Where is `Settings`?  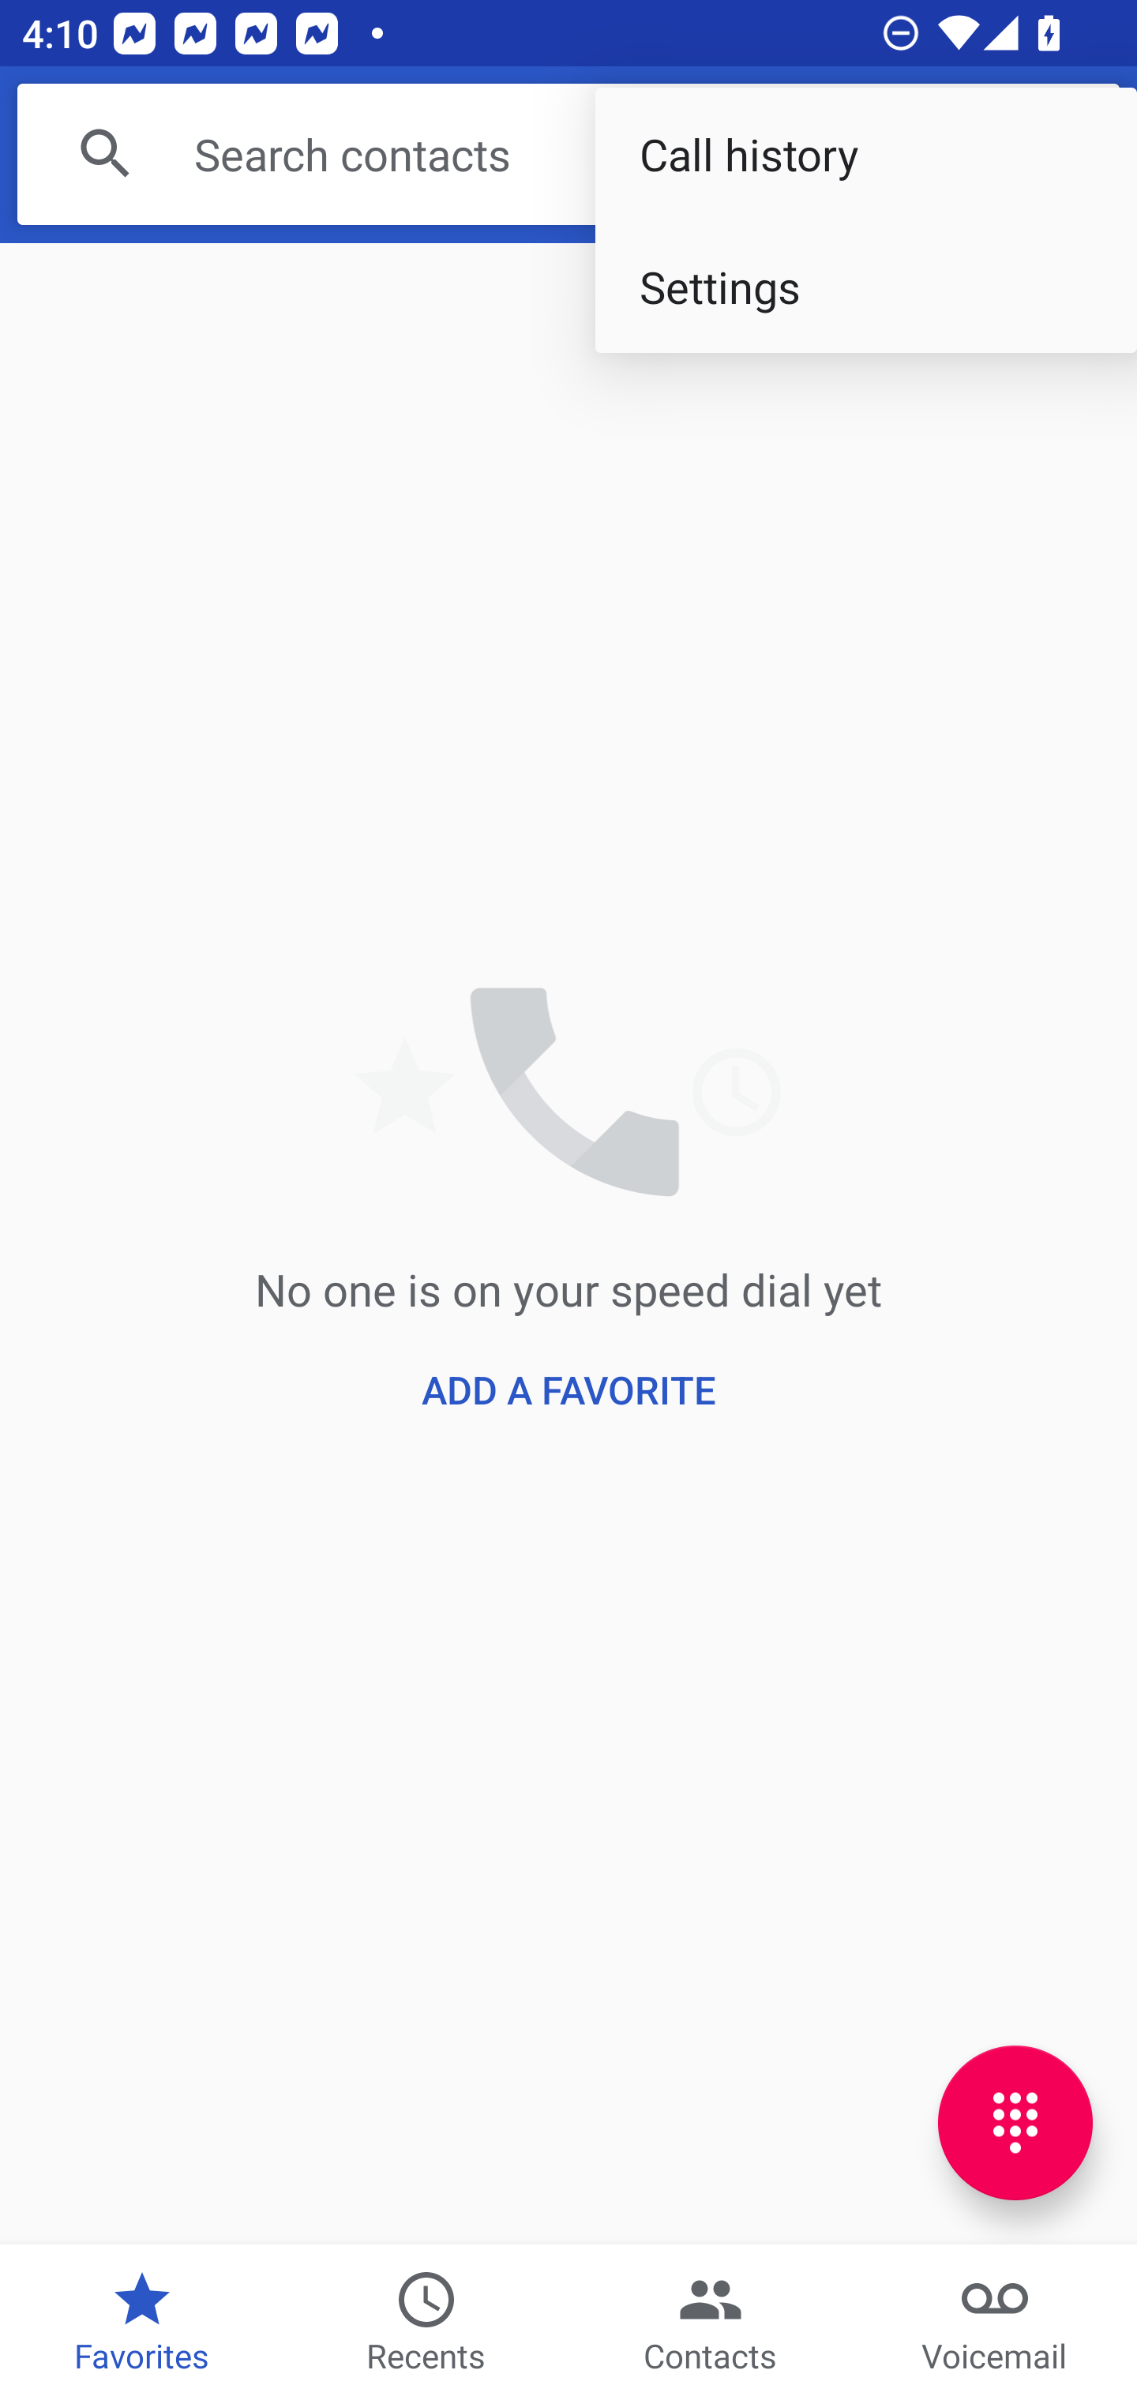 Settings is located at coordinates (866, 286).